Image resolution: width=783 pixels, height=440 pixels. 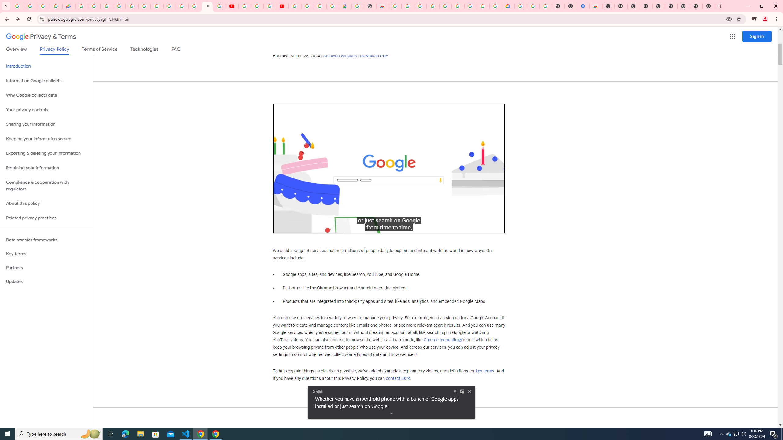 I want to click on Full screen (f), so click(x=495, y=227).